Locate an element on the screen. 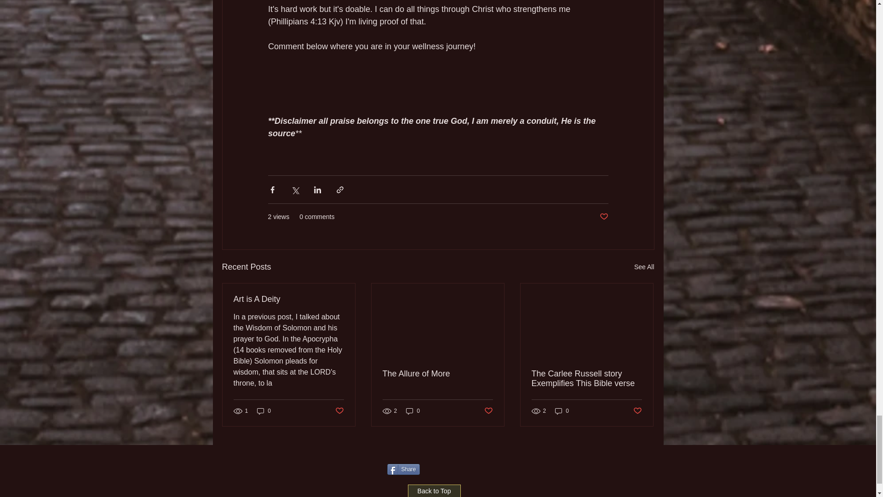 This screenshot has width=883, height=497. Post not marked as liked is located at coordinates (488, 411).